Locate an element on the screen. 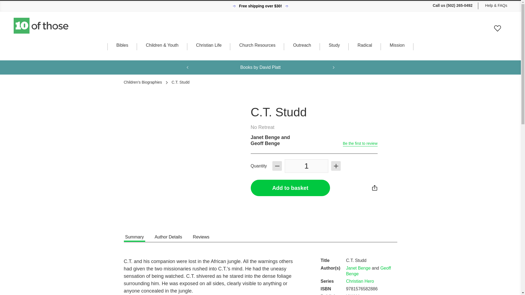  Favourites is located at coordinates (497, 28).